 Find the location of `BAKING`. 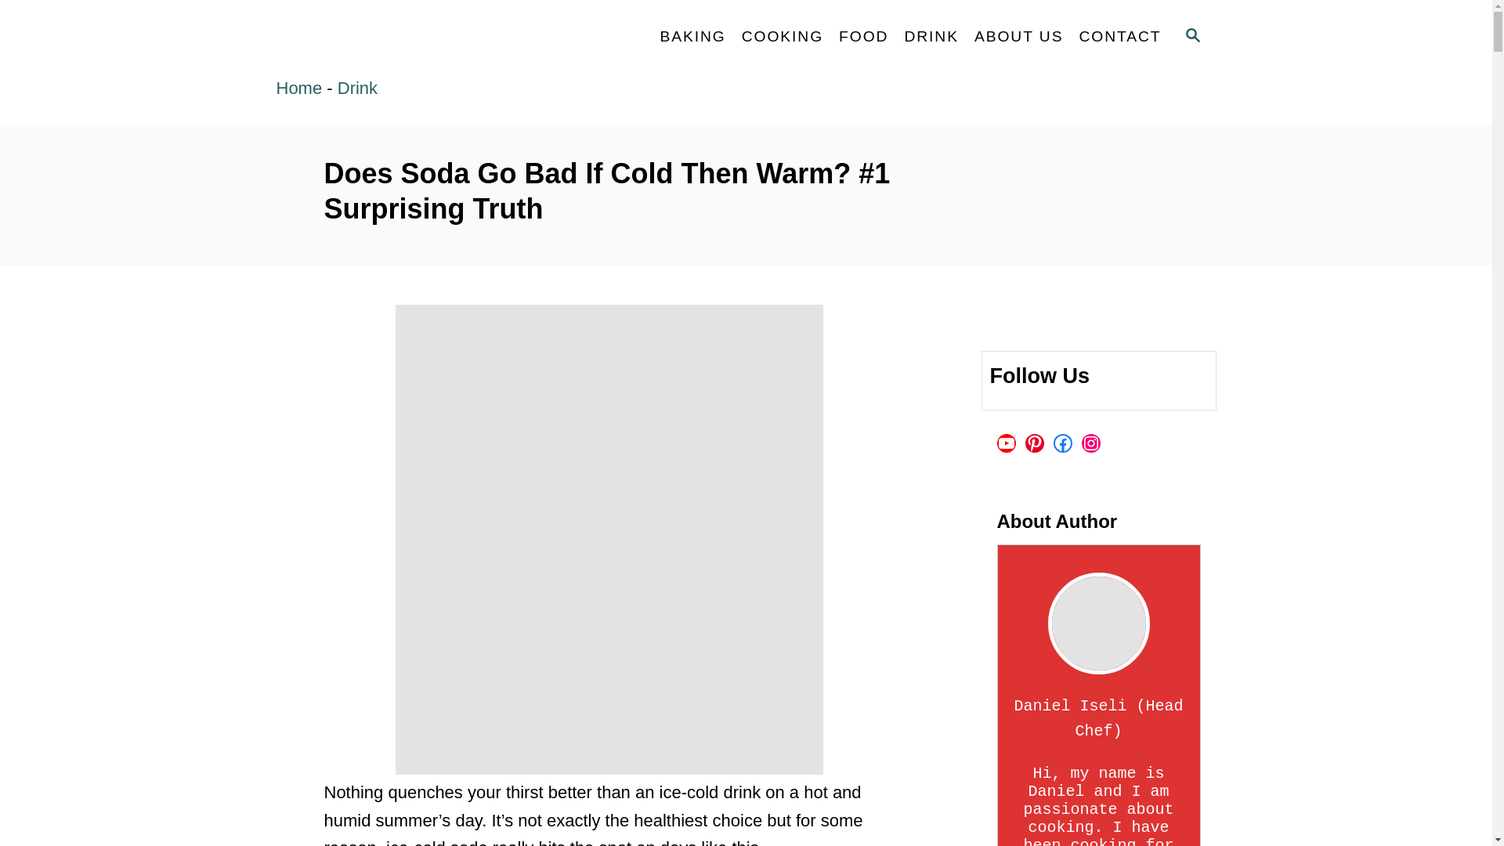

BAKING is located at coordinates (692, 36).